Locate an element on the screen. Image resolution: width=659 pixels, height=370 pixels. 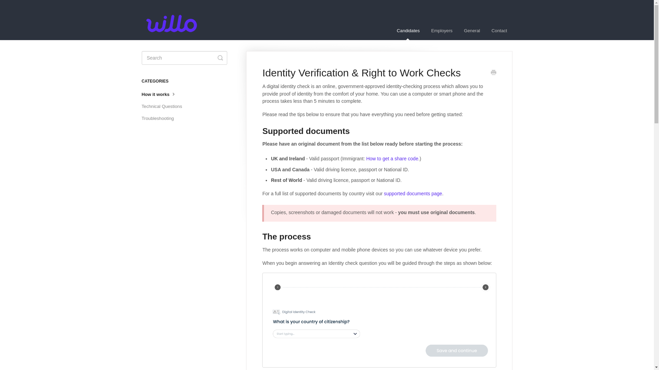
Candidates is located at coordinates (408, 30).